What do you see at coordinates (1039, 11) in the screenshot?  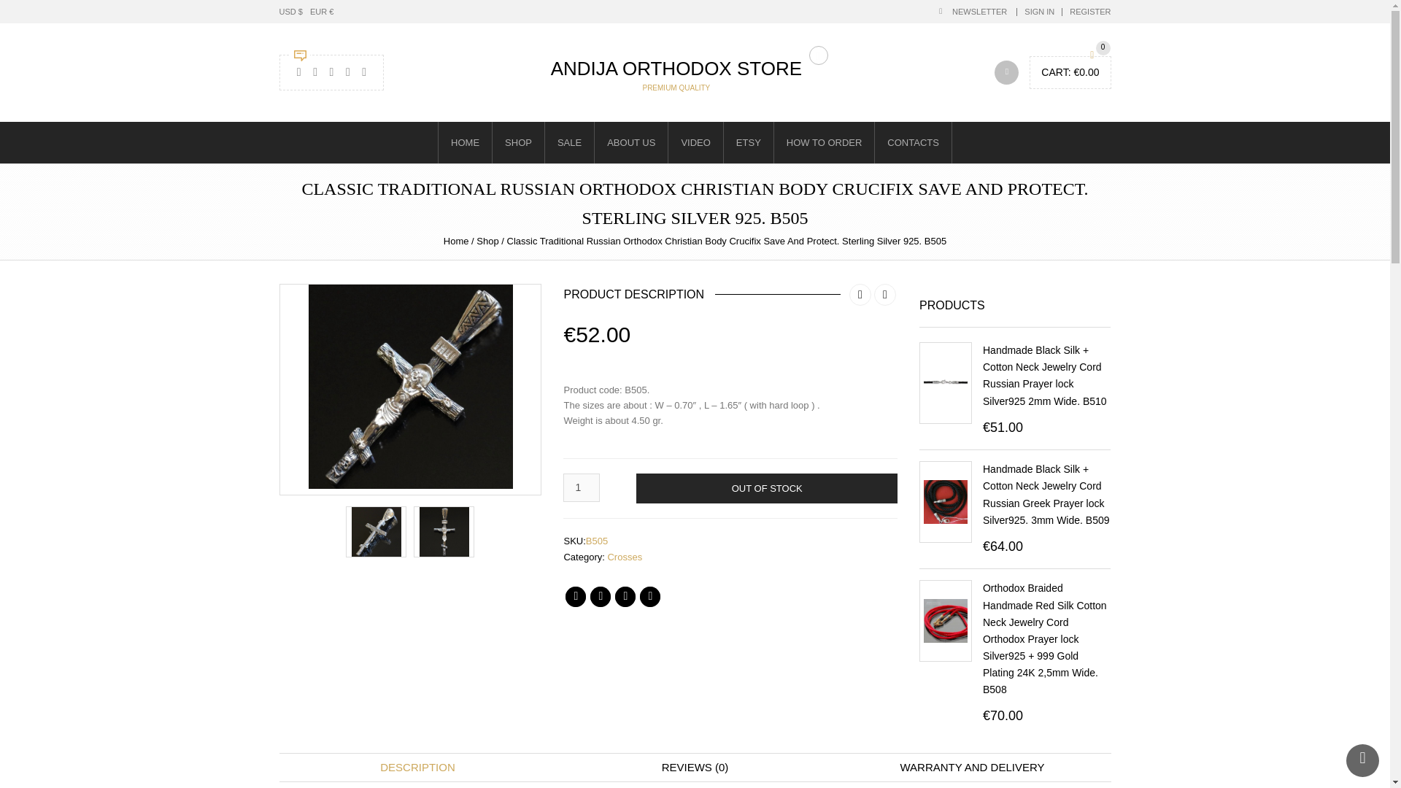 I see `SIGN IN` at bounding box center [1039, 11].